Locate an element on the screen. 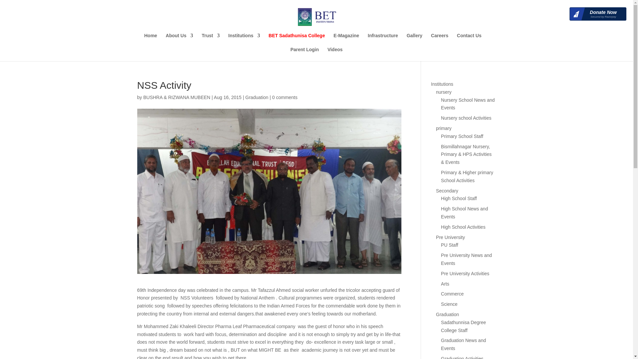  Institutions is located at coordinates (244, 40).